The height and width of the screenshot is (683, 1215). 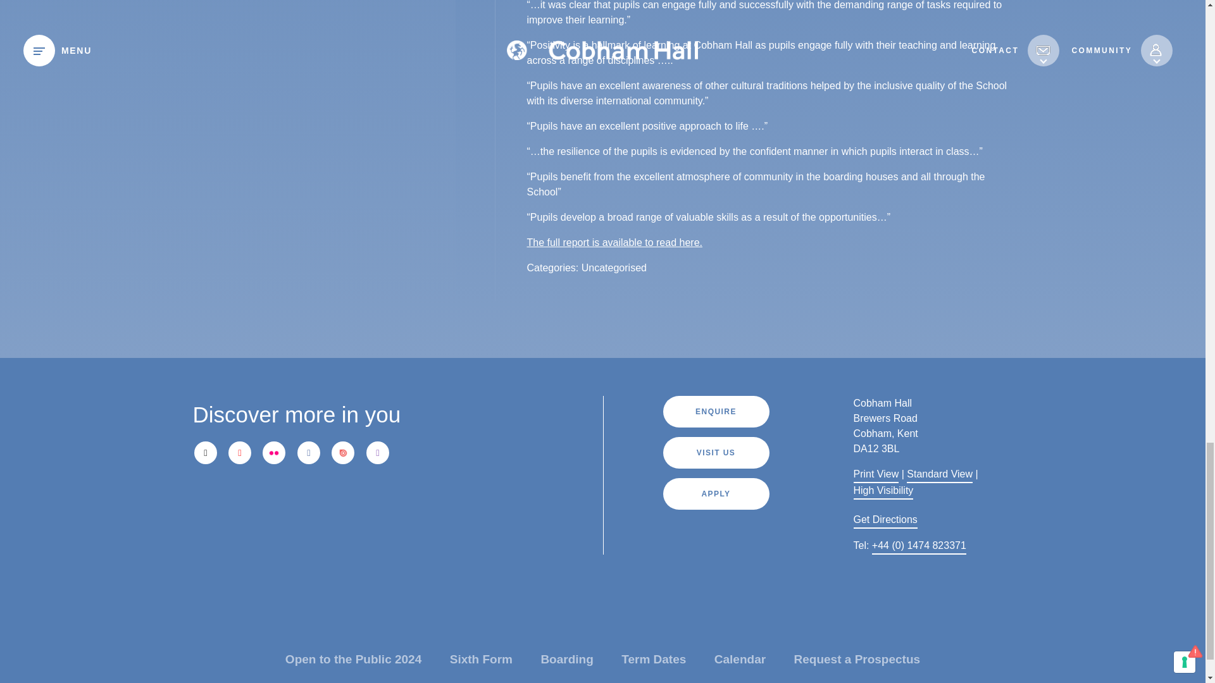 What do you see at coordinates (220, 552) in the screenshot?
I see `DofE` at bounding box center [220, 552].